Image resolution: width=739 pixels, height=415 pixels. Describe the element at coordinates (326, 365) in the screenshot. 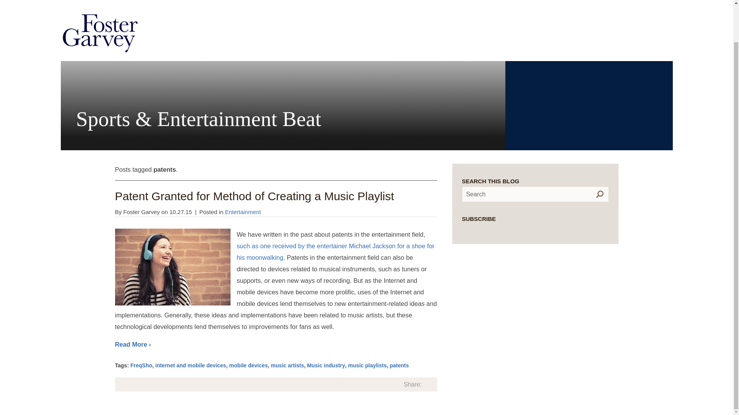

I see `Music industry` at that location.